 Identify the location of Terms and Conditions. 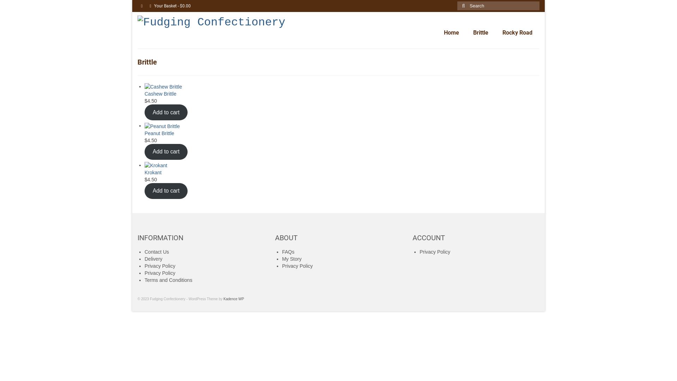
(169, 280).